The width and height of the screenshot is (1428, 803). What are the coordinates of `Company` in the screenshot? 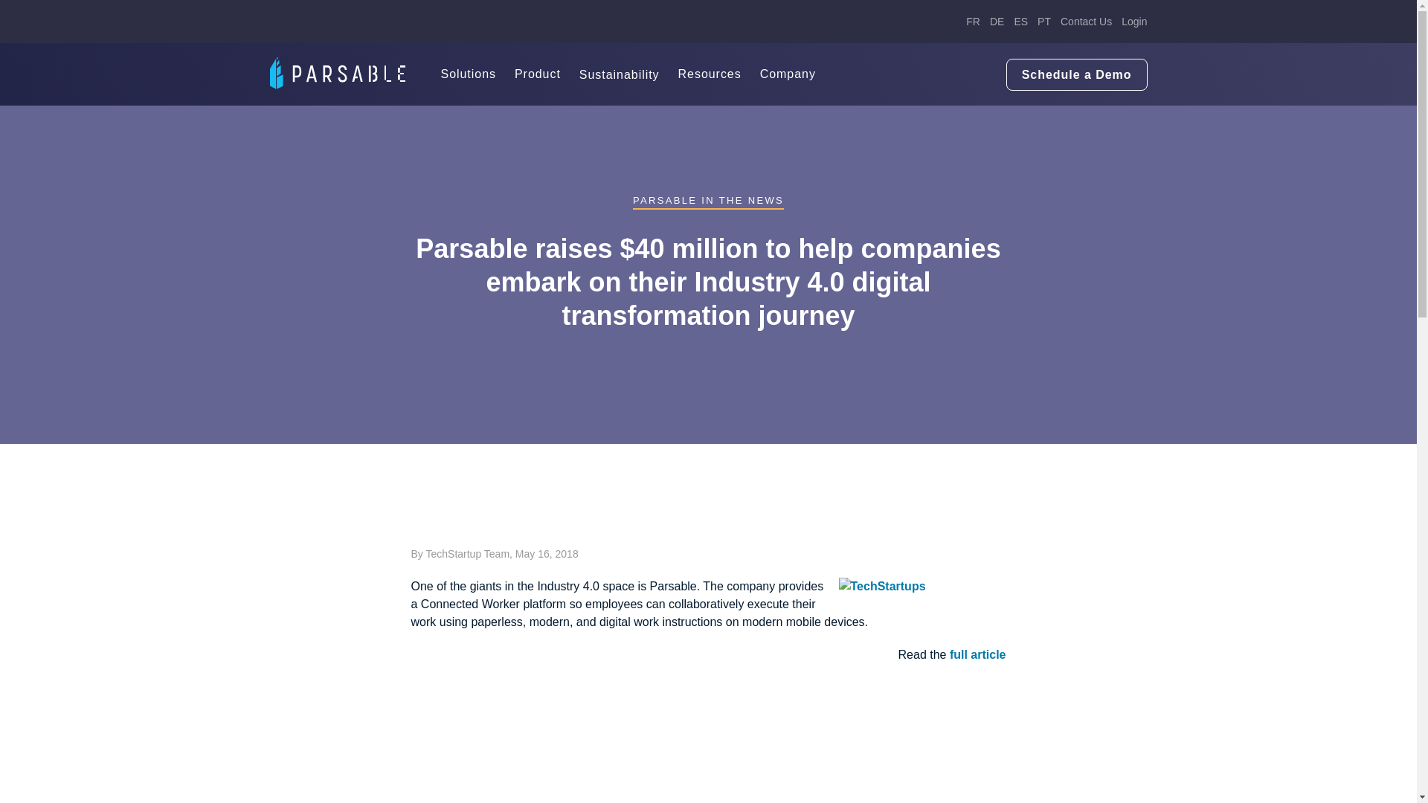 It's located at (787, 74).